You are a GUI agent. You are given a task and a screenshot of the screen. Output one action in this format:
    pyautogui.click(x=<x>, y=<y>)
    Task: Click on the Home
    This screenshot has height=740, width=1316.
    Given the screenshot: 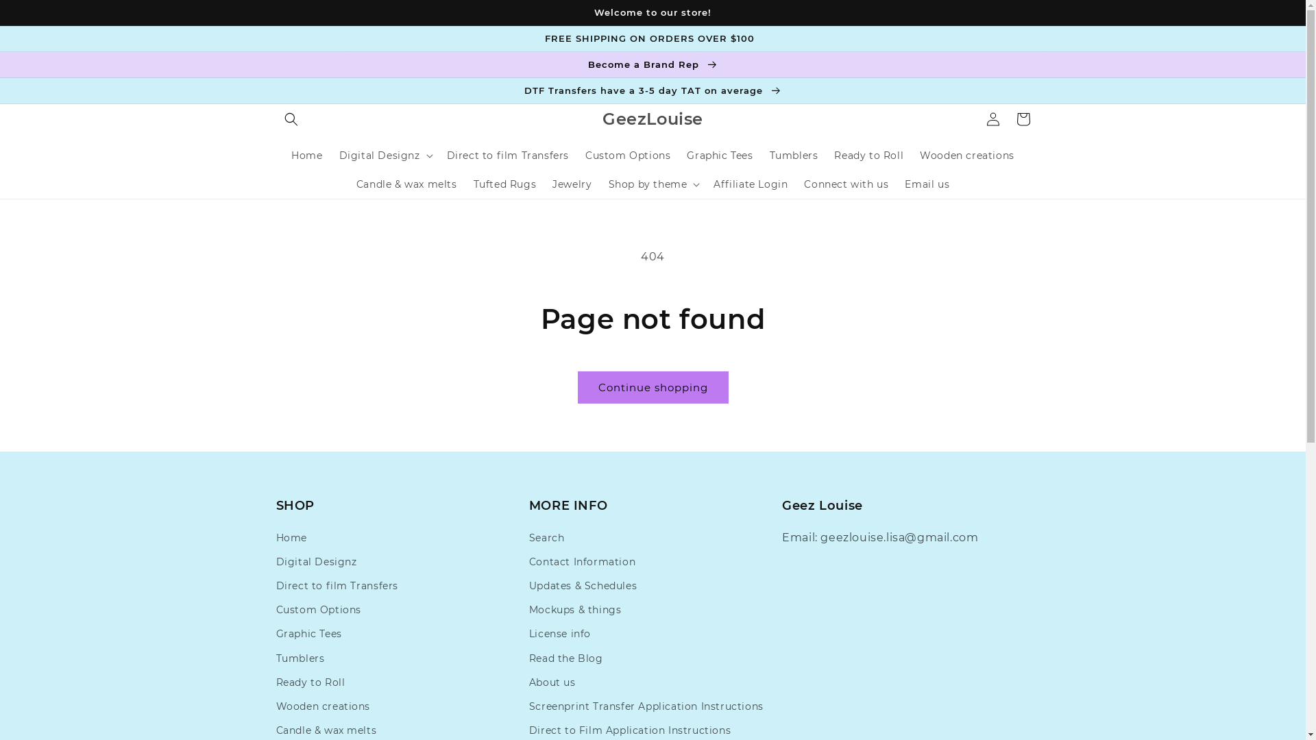 What is the action you would take?
    pyautogui.click(x=291, y=540)
    